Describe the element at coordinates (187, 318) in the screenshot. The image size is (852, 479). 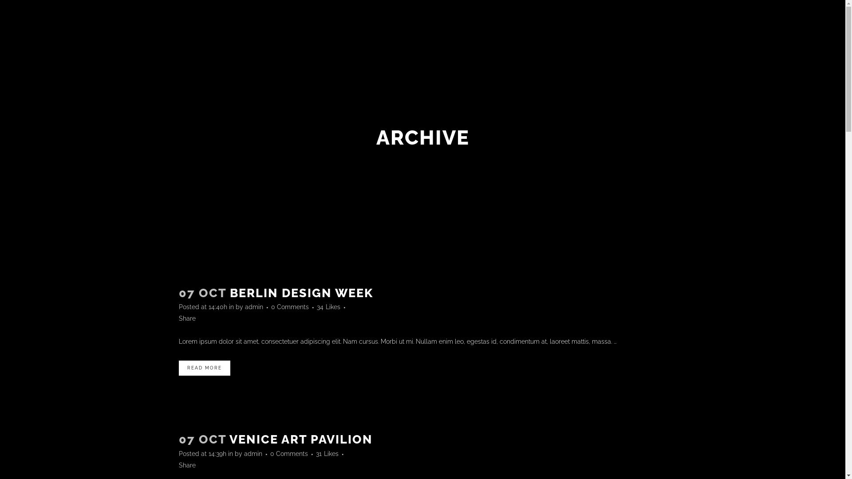
I see `Share` at that location.